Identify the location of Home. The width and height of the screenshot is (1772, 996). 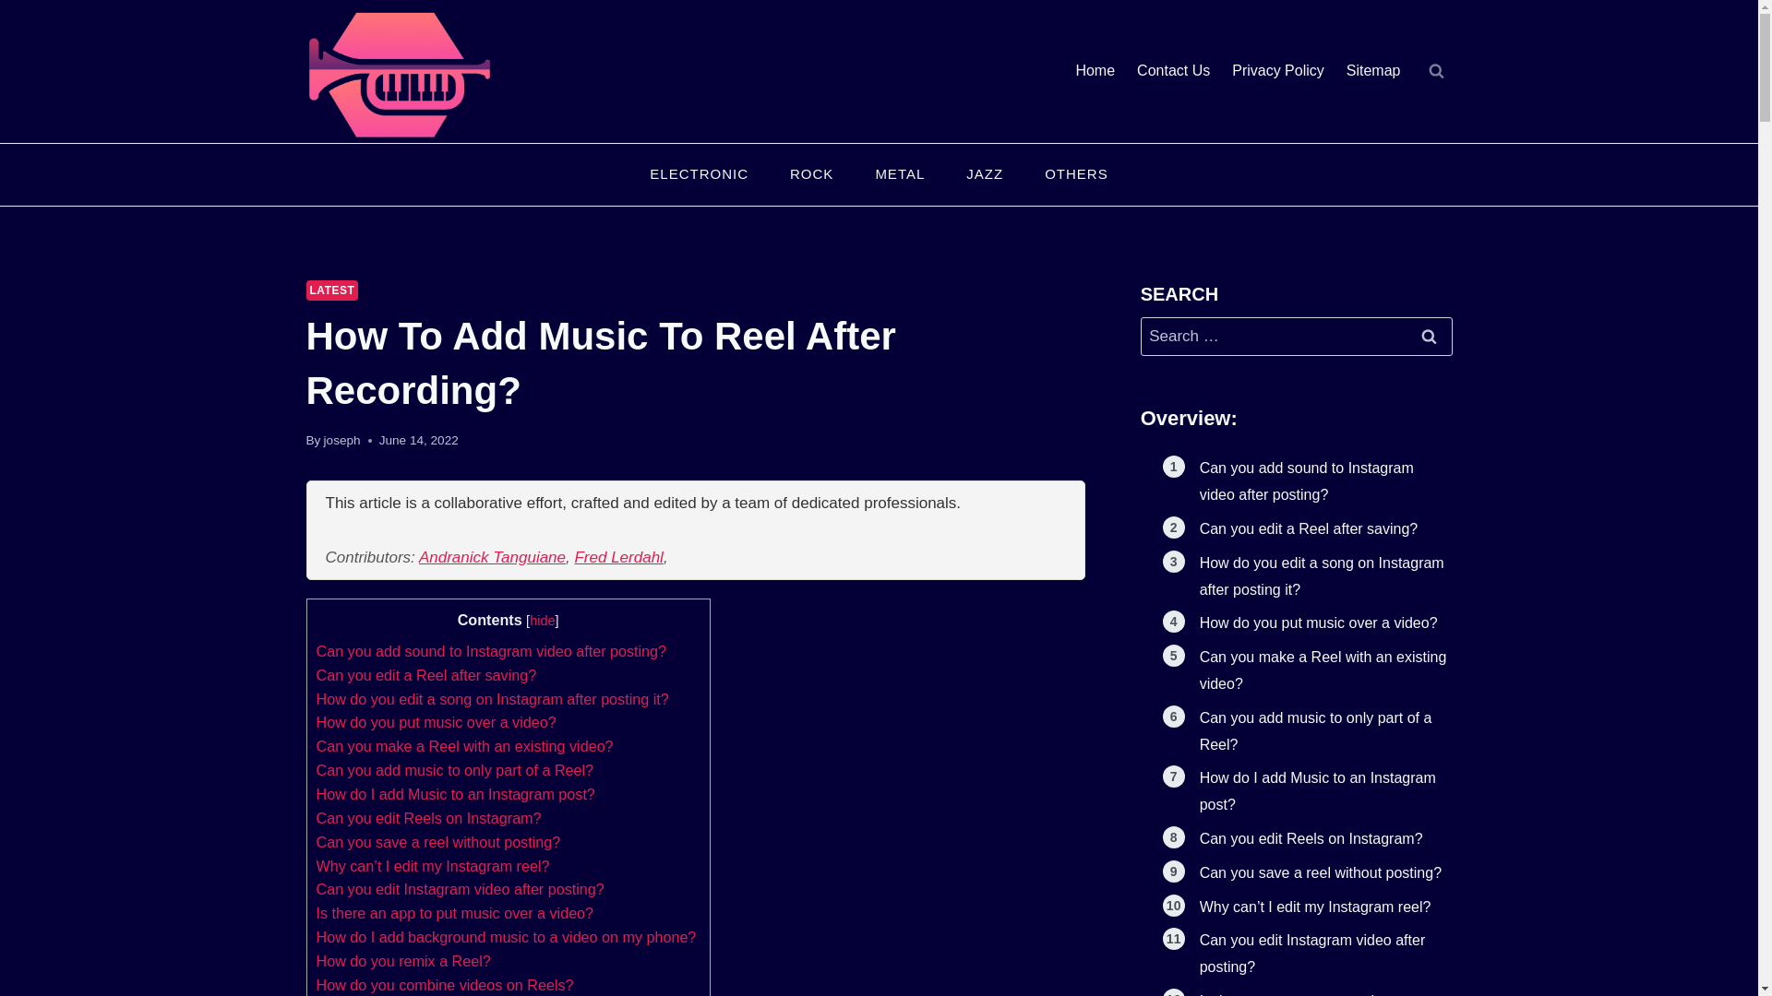
(1095, 72).